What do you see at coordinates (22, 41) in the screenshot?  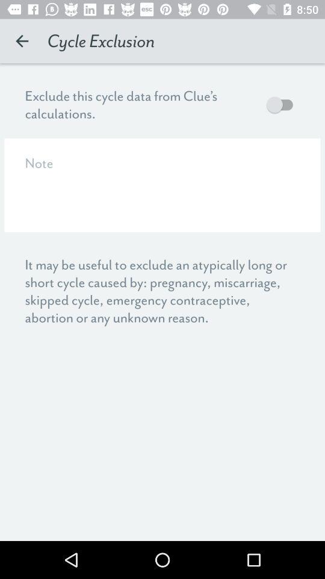 I see `select the icon to the left of the cycle exclusion` at bounding box center [22, 41].